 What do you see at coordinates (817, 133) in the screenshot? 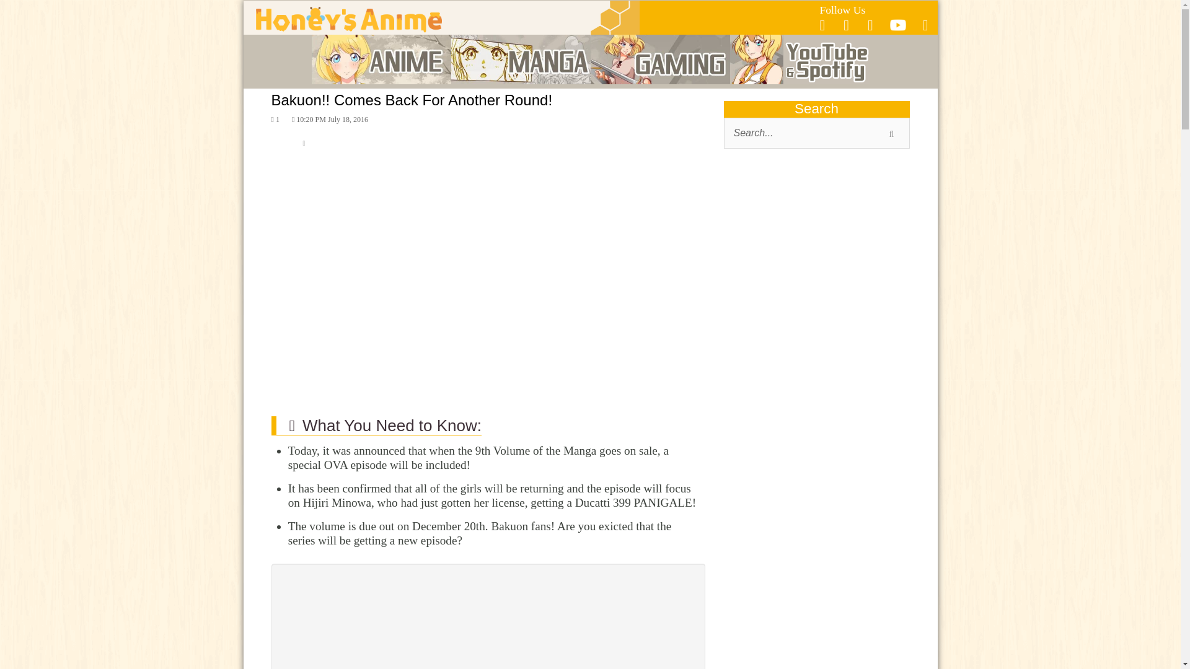
I see `Search...` at bounding box center [817, 133].